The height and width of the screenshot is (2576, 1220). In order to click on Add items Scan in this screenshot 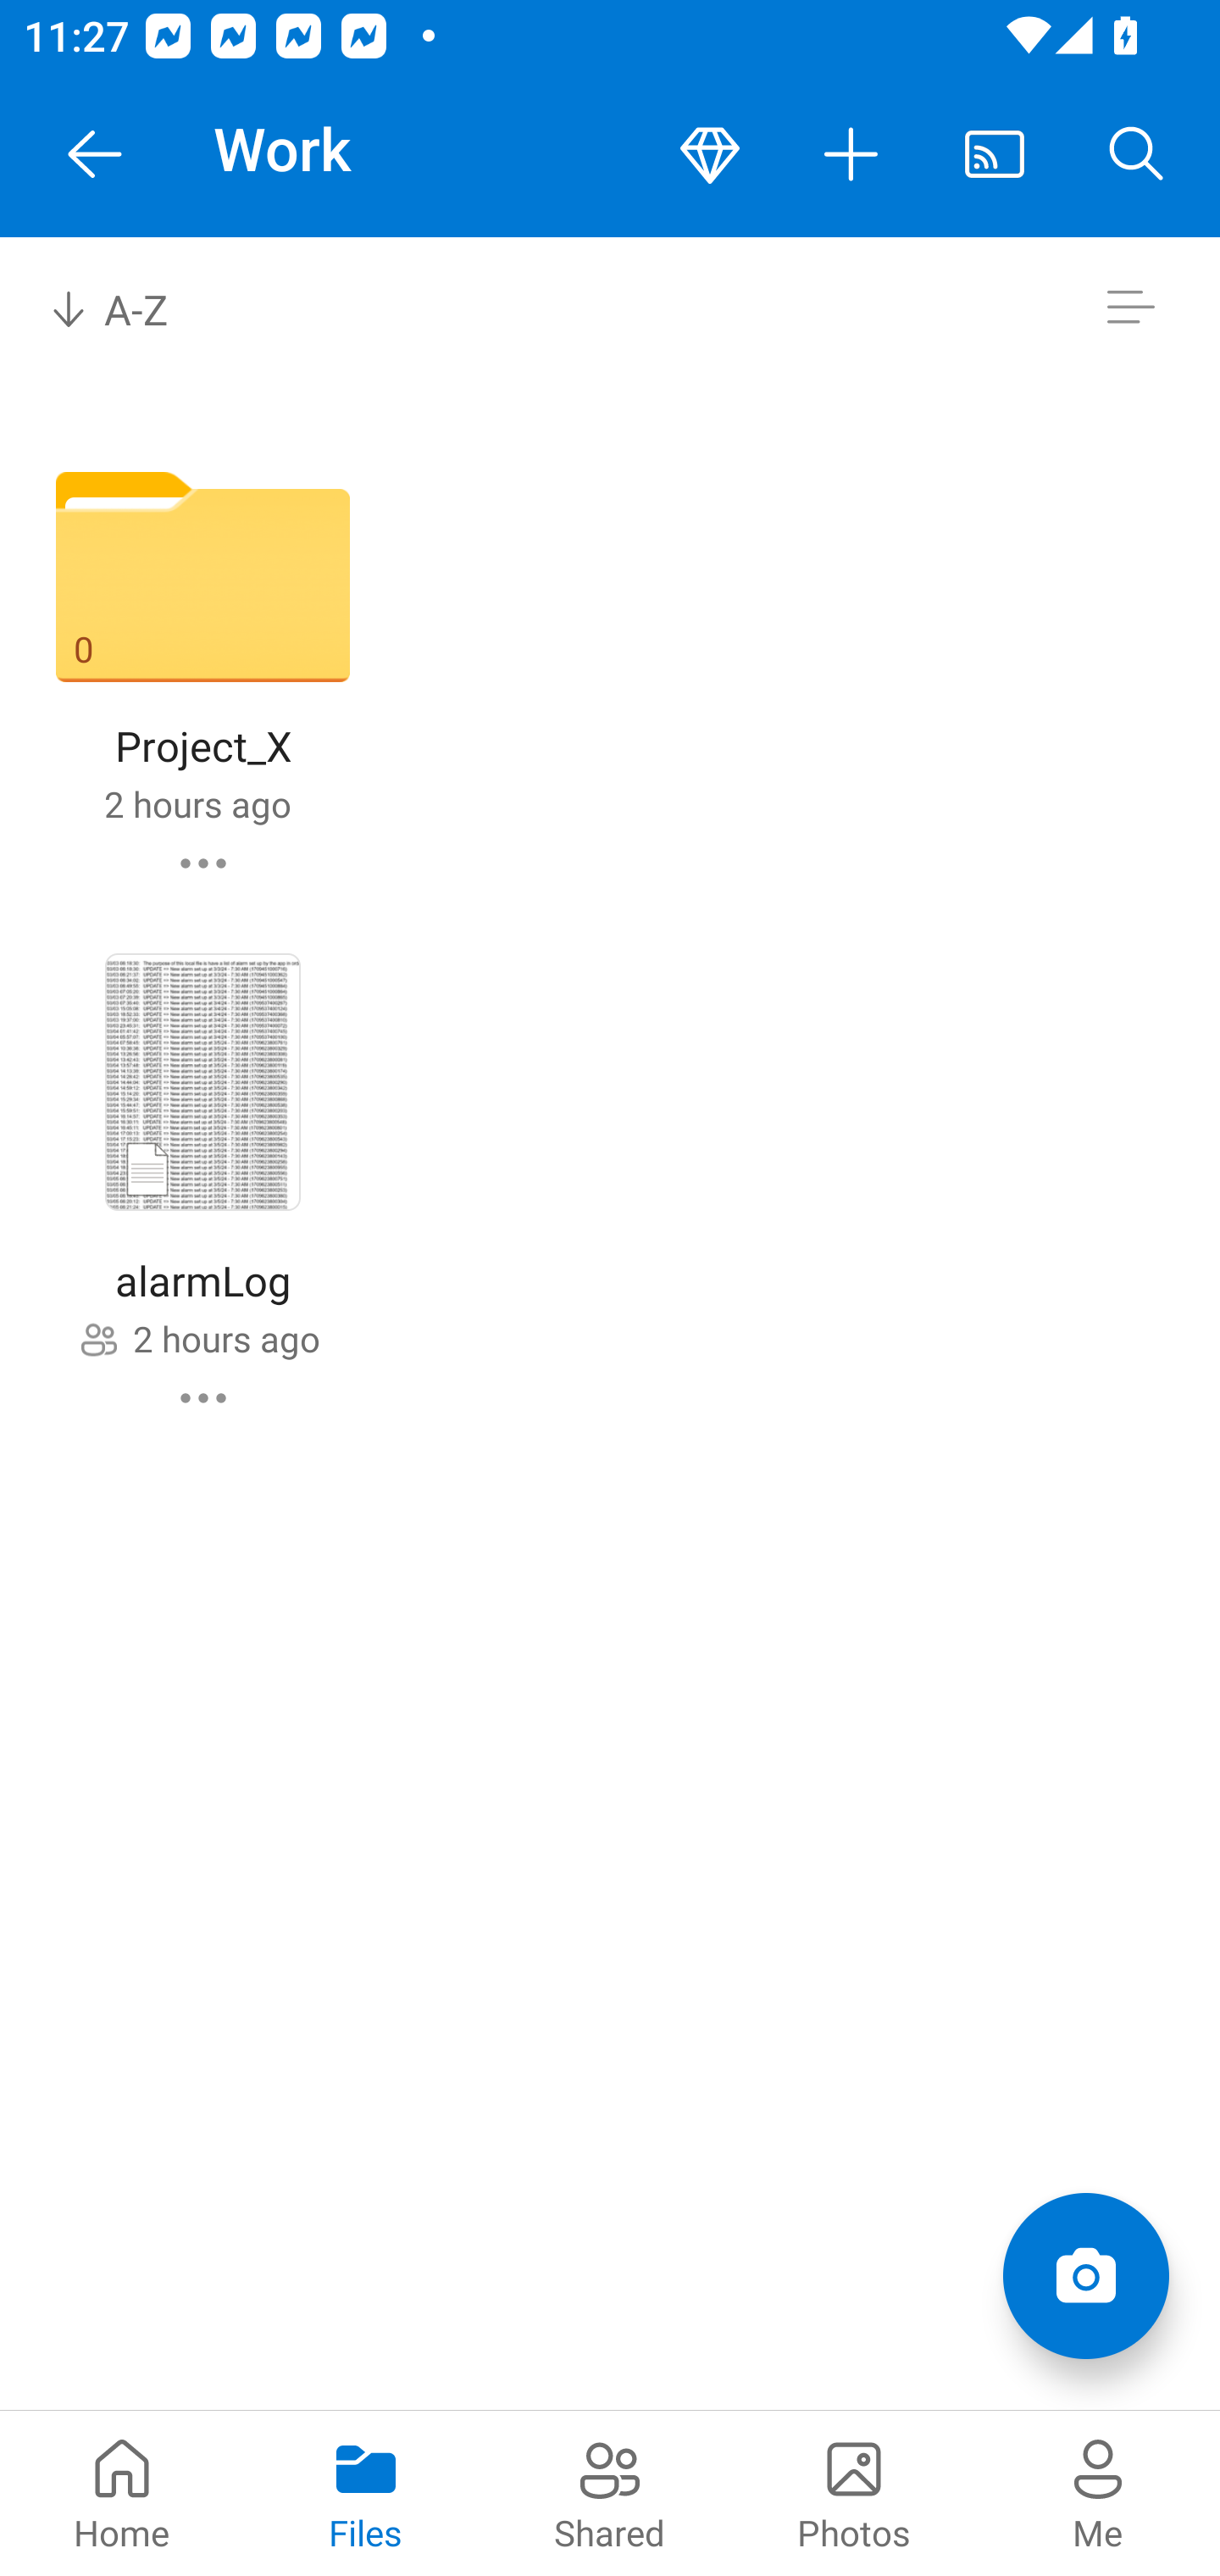, I will do `click(1085, 2276)`.